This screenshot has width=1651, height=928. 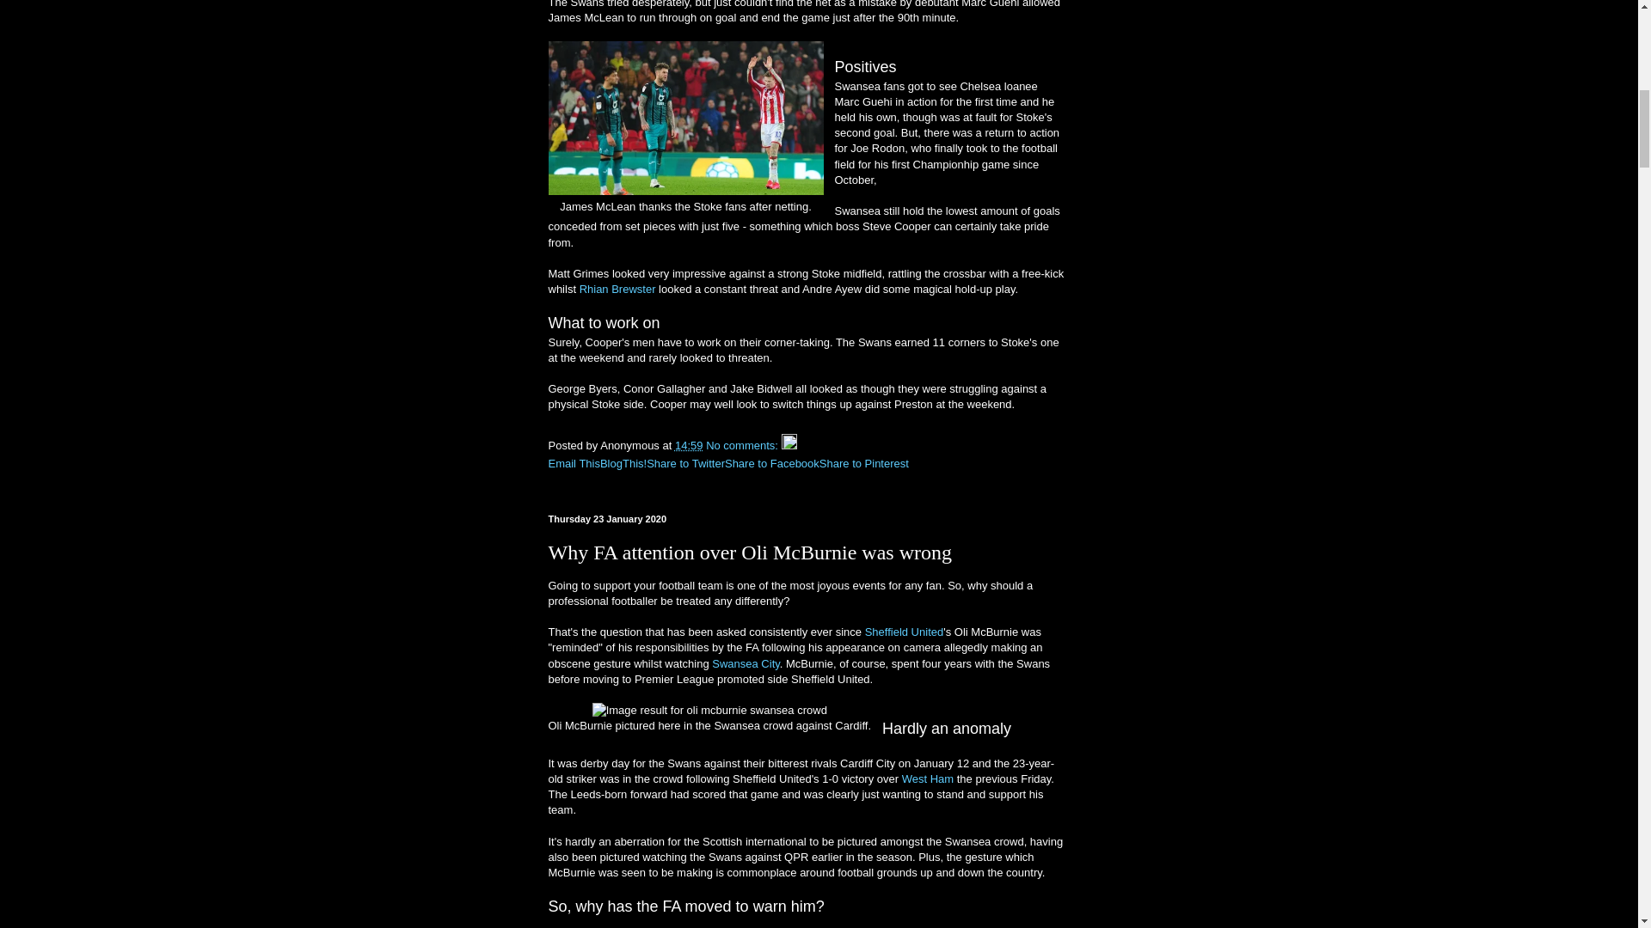 I want to click on Share to Pinterest, so click(x=863, y=463).